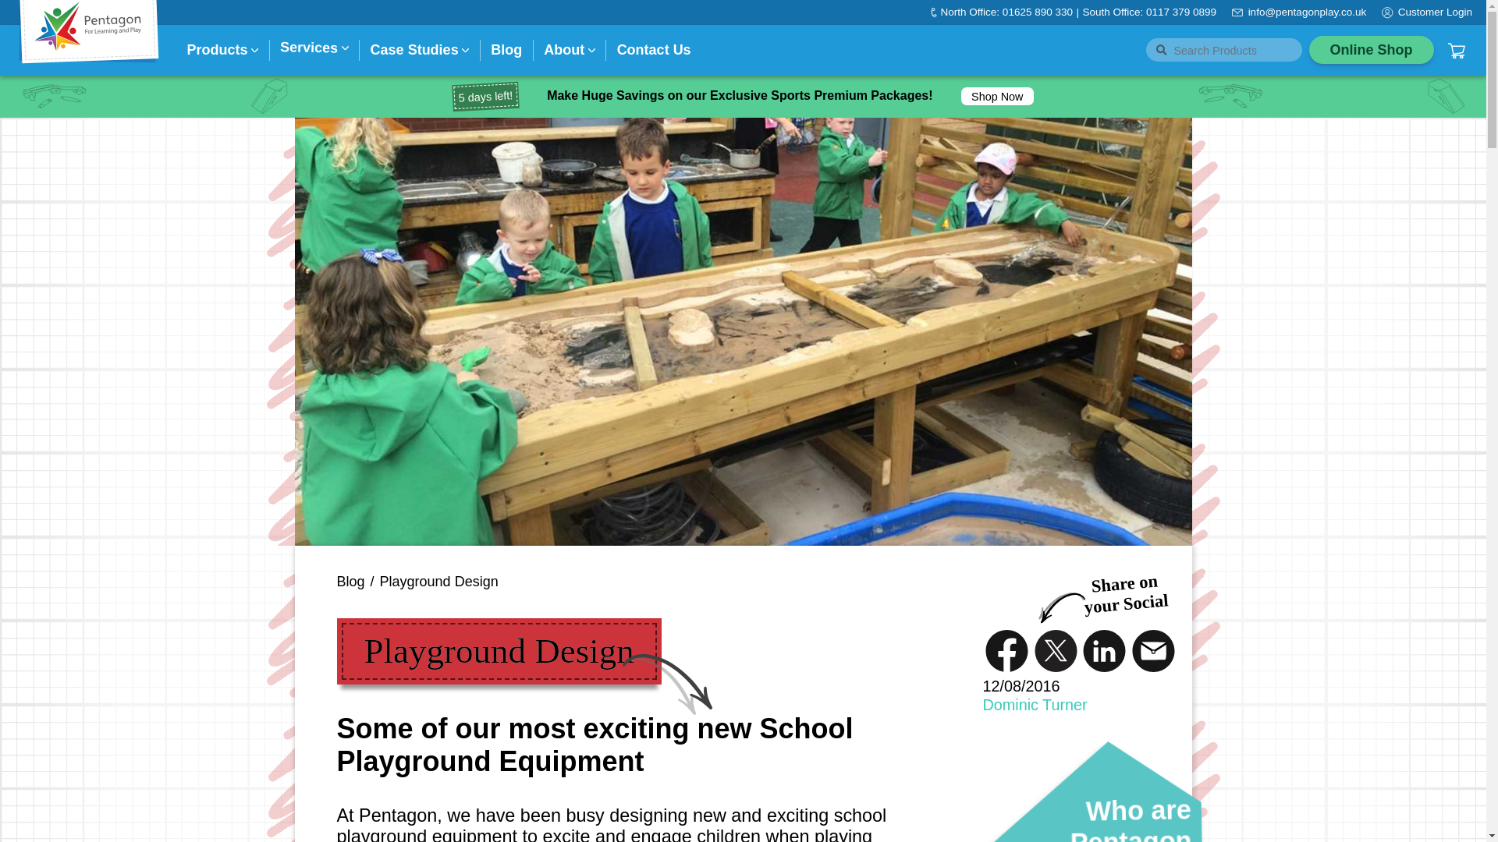 The height and width of the screenshot is (842, 1498). What do you see at coordinates (521, 216) in the screenshot?
I see `Themed Play` at bounding box center [521, 216].